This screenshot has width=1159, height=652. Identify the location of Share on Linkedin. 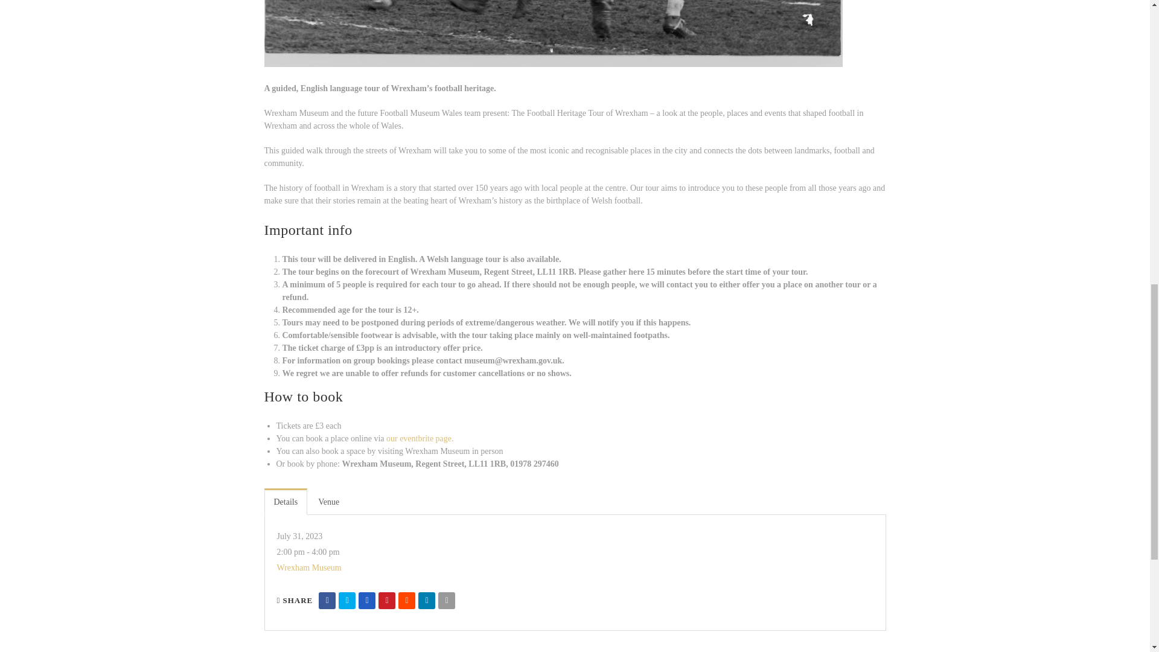
(427, 600).